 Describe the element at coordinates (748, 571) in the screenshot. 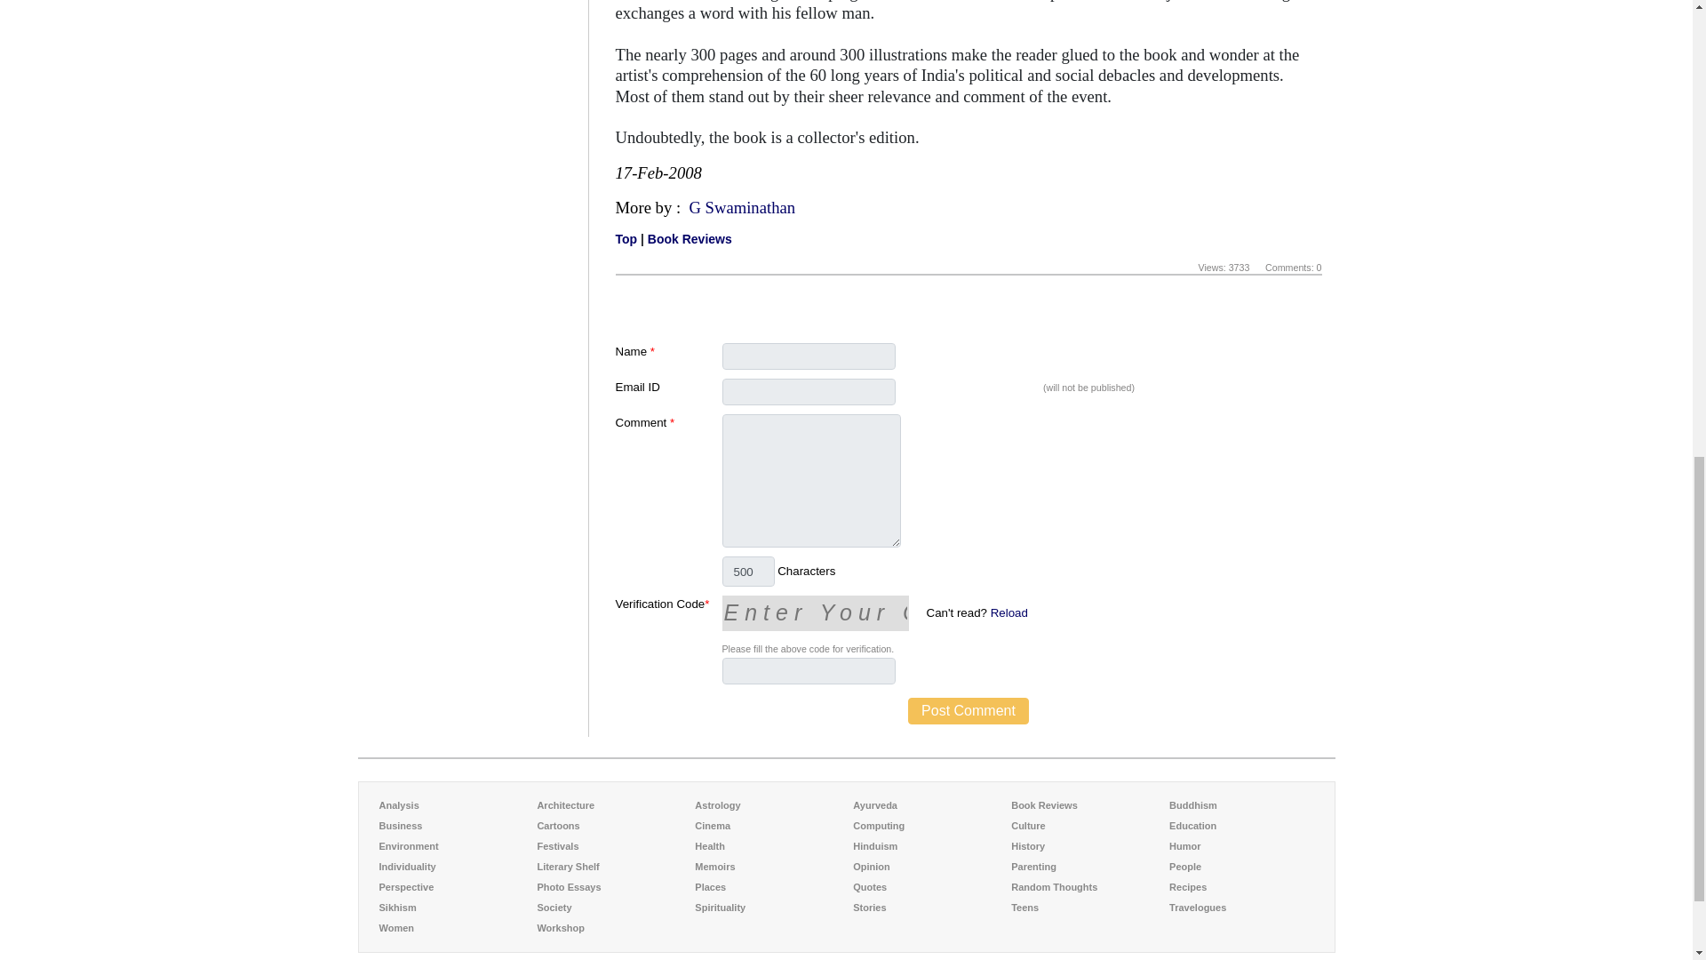

I see `500` at that location.